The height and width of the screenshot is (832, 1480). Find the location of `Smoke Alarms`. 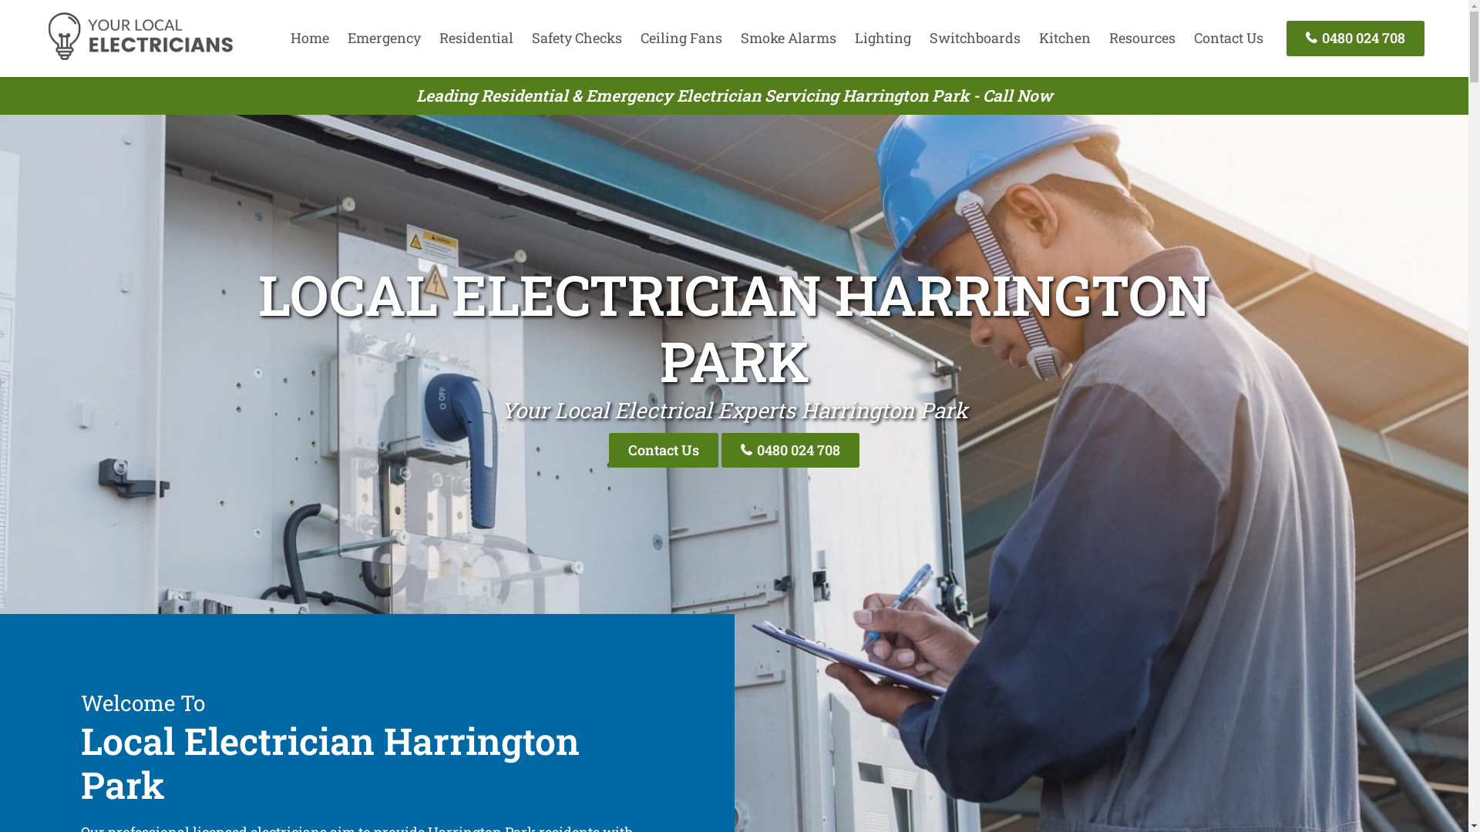

Smoke Alarms is located at coordinates (789, 38).